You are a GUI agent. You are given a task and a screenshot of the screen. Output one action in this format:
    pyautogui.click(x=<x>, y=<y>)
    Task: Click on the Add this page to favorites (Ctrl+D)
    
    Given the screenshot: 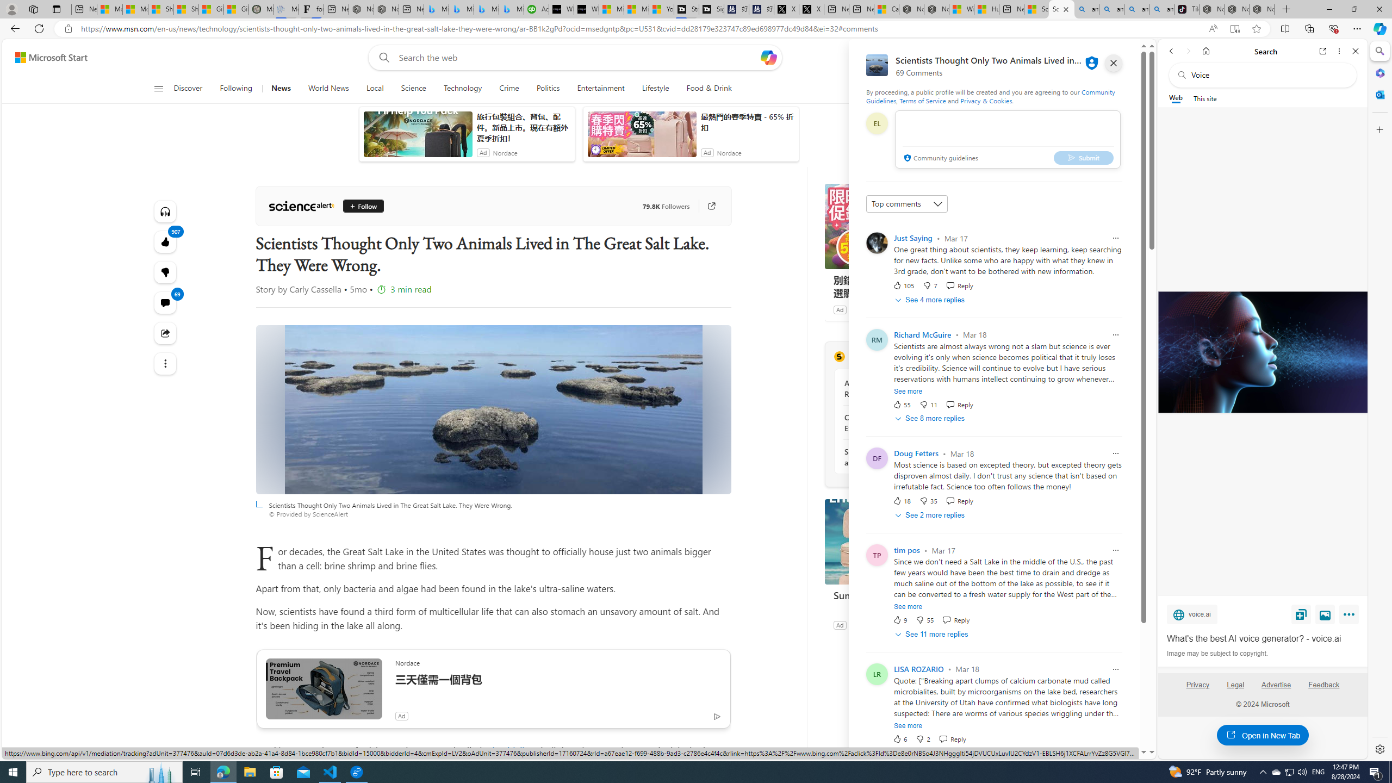 What is the action you would take?
    pyautogui.click(x=1257, y=29)
    